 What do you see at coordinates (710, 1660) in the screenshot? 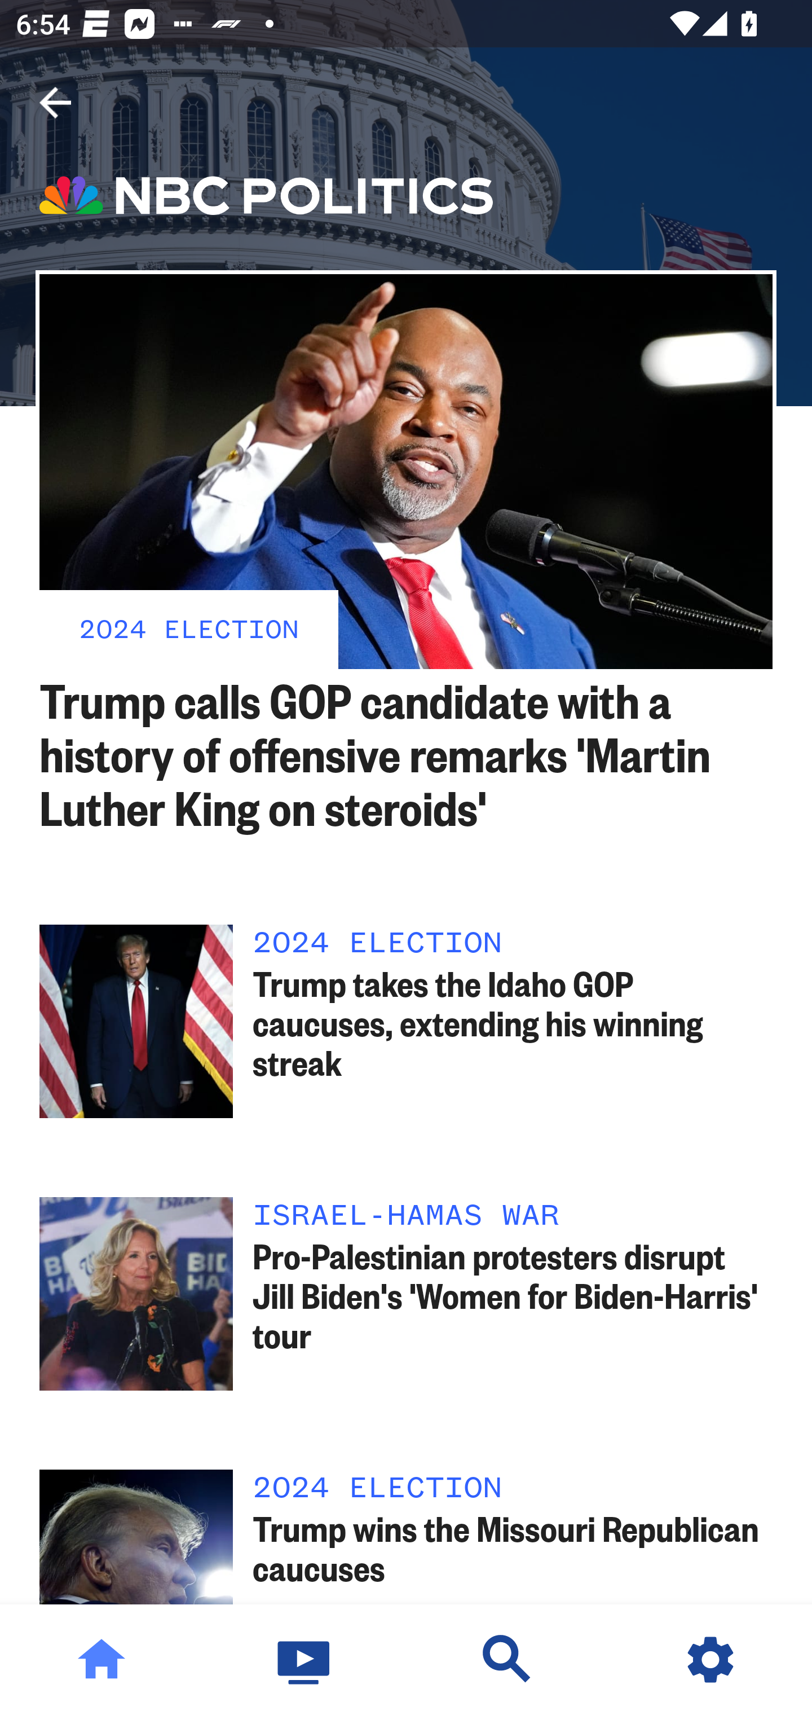
I see `Settings` at bounding box center [710, 1660].